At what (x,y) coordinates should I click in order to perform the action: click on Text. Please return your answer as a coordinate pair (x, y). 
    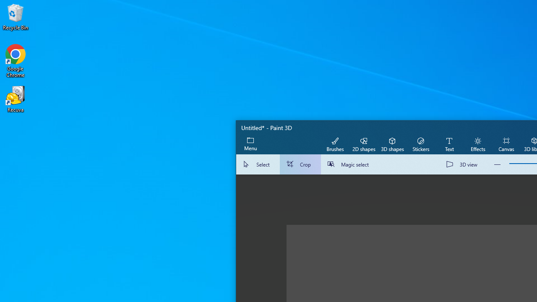
    Looking at the image, I should click on (449, 144).